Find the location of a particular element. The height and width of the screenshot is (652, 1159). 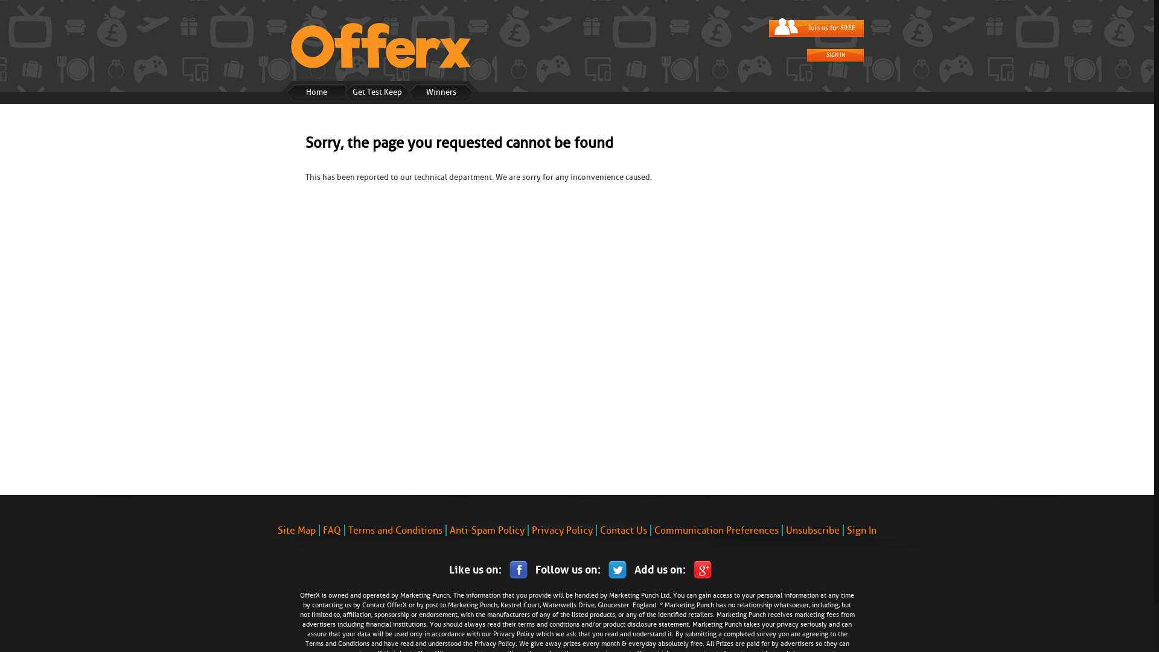

Add us on: is located at coordinates (669, 569).